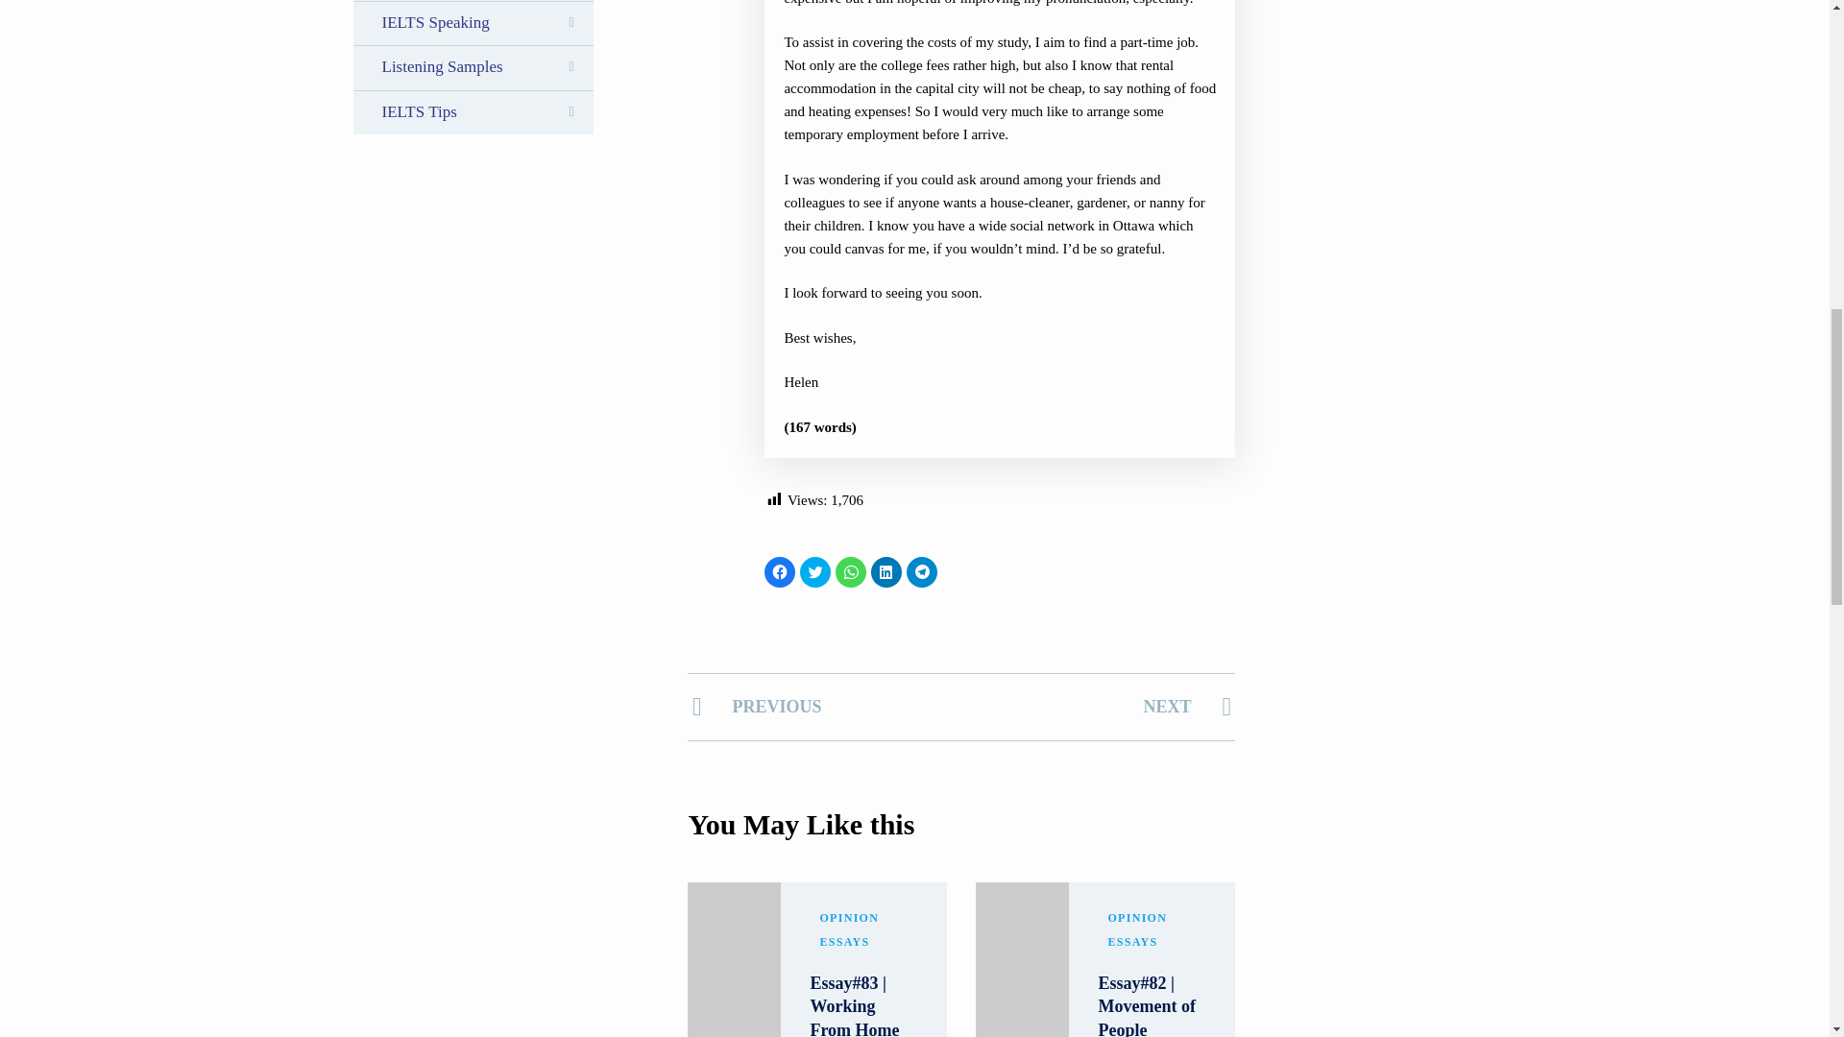 Image resolution: width=1844 pixels, height=1037 pixels. Describe the element at coordinates (851, 572) in the screenshot. I see `Click to share on WhatsApp` at that location.